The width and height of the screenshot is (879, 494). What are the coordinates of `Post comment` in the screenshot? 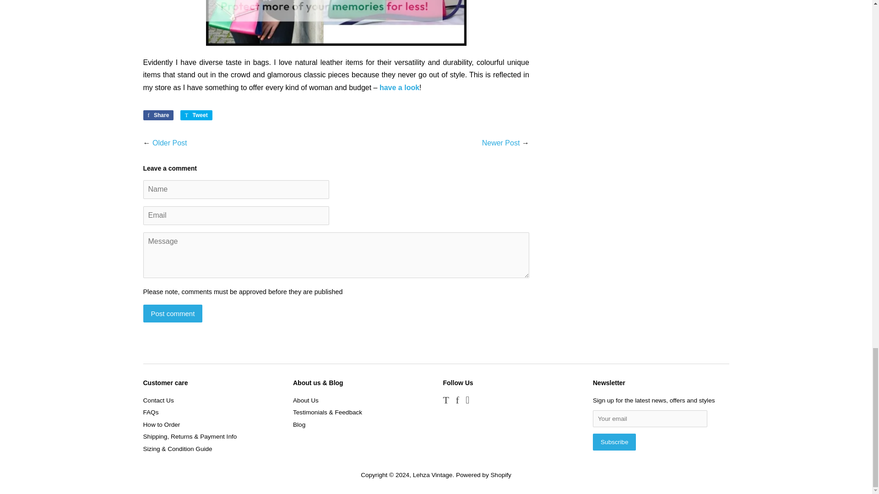 It's located at (172, 314).